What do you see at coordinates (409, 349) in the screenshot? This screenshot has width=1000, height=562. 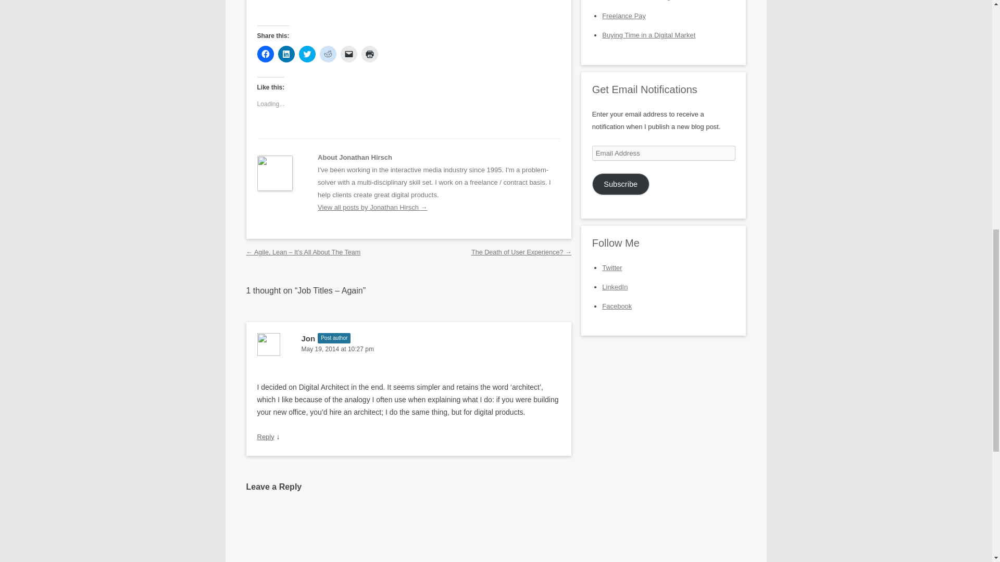 I see `May 19, 2014 at 10:27 pm` at bounding box center [409, 349].